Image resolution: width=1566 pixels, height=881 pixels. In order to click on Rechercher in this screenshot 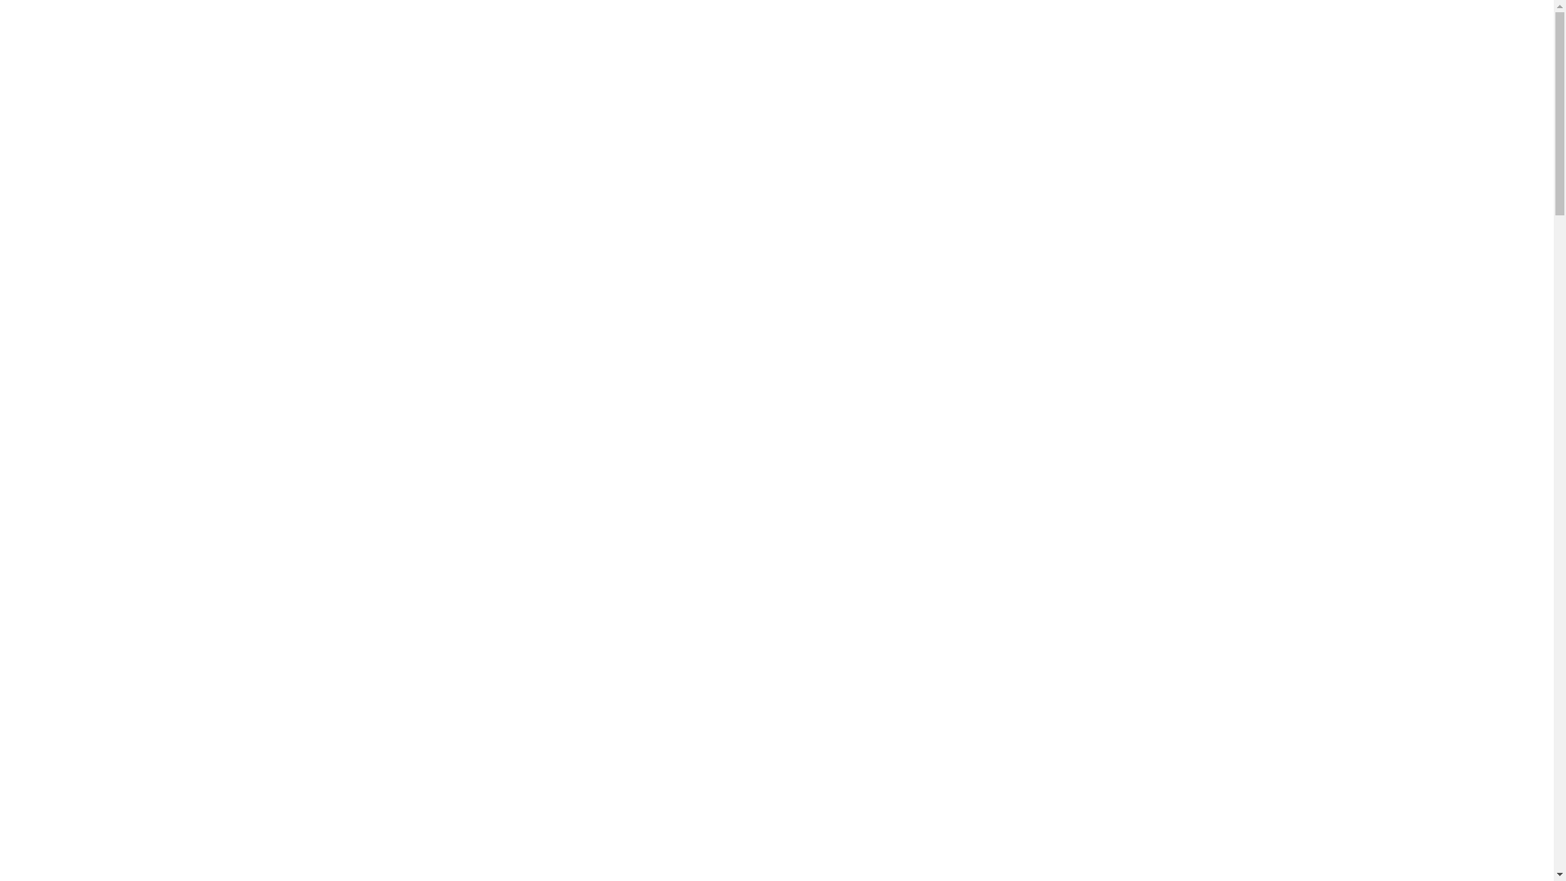, I will do `click(1220, 384)`.